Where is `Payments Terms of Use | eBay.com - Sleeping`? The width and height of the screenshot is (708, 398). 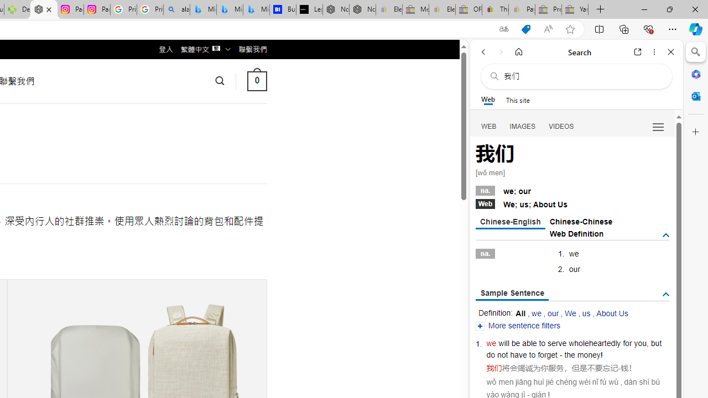 Payments Terms of Use | eBay.com - Sleeping is located at coordinates (522, 10).